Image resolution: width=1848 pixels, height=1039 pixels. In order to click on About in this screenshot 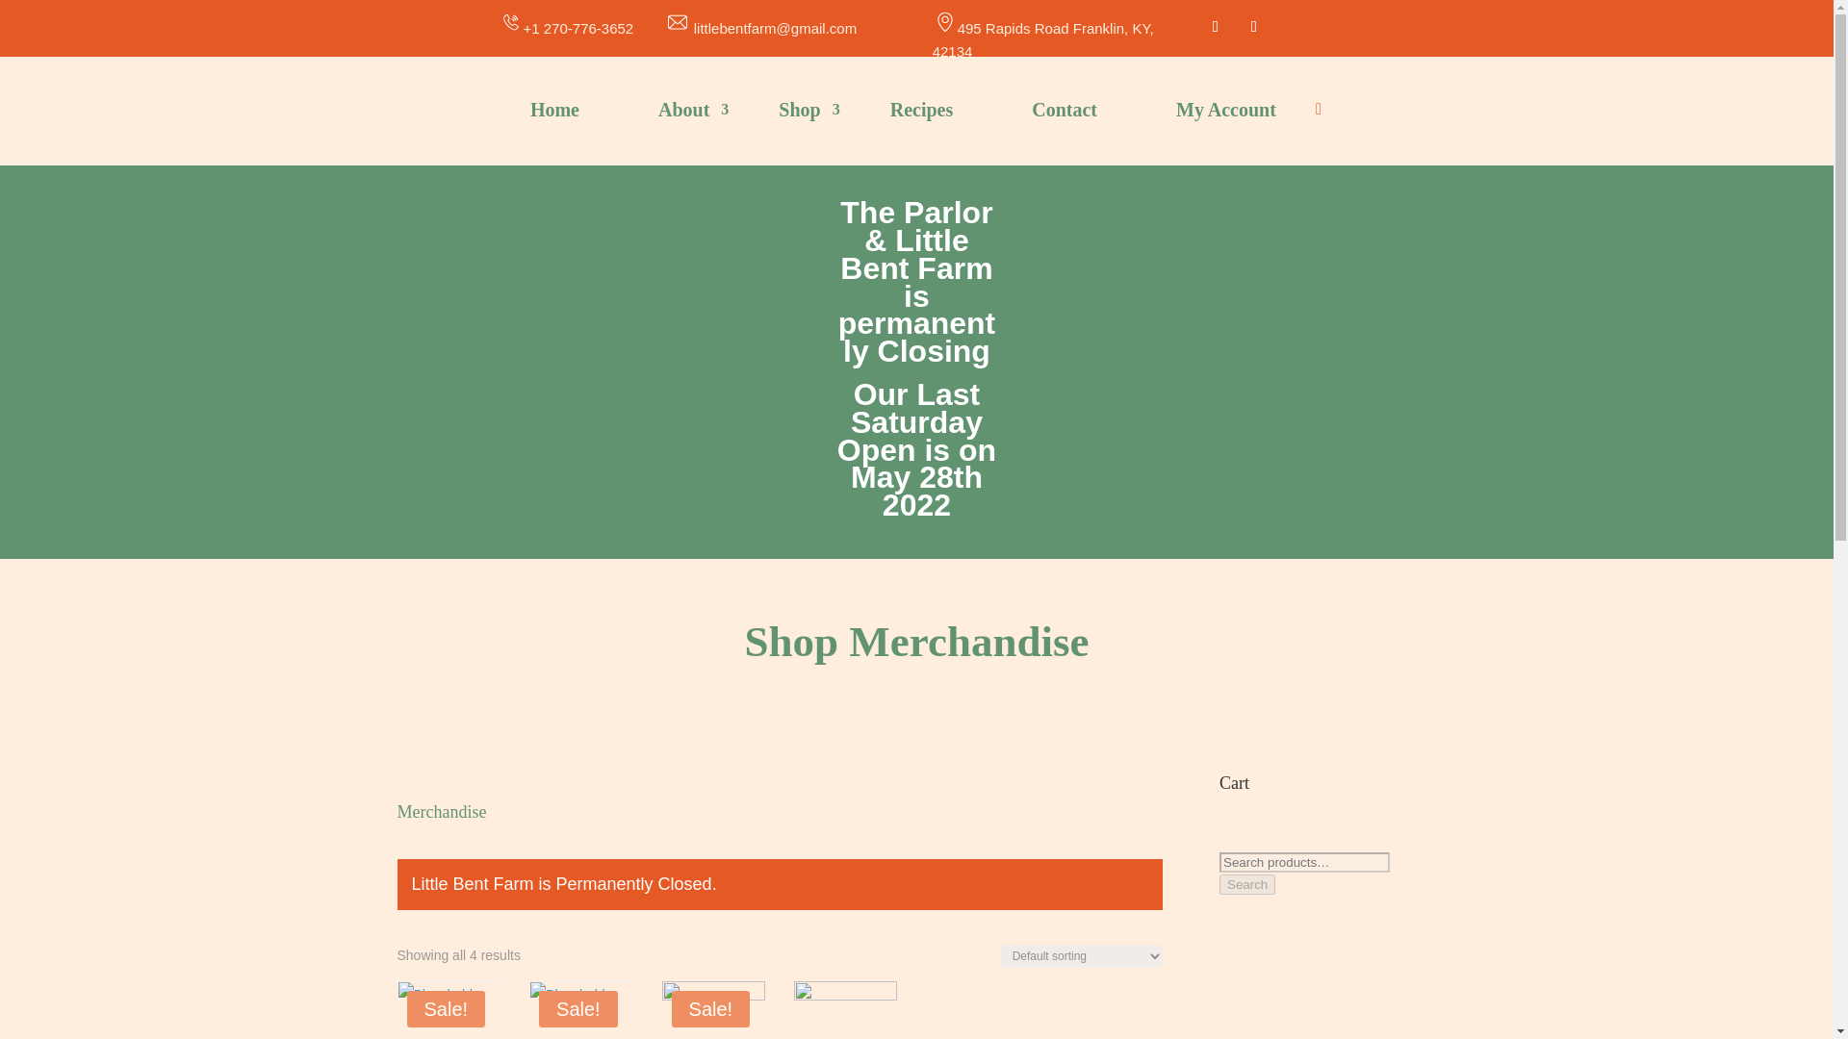, I will do `click(679, 113)`.